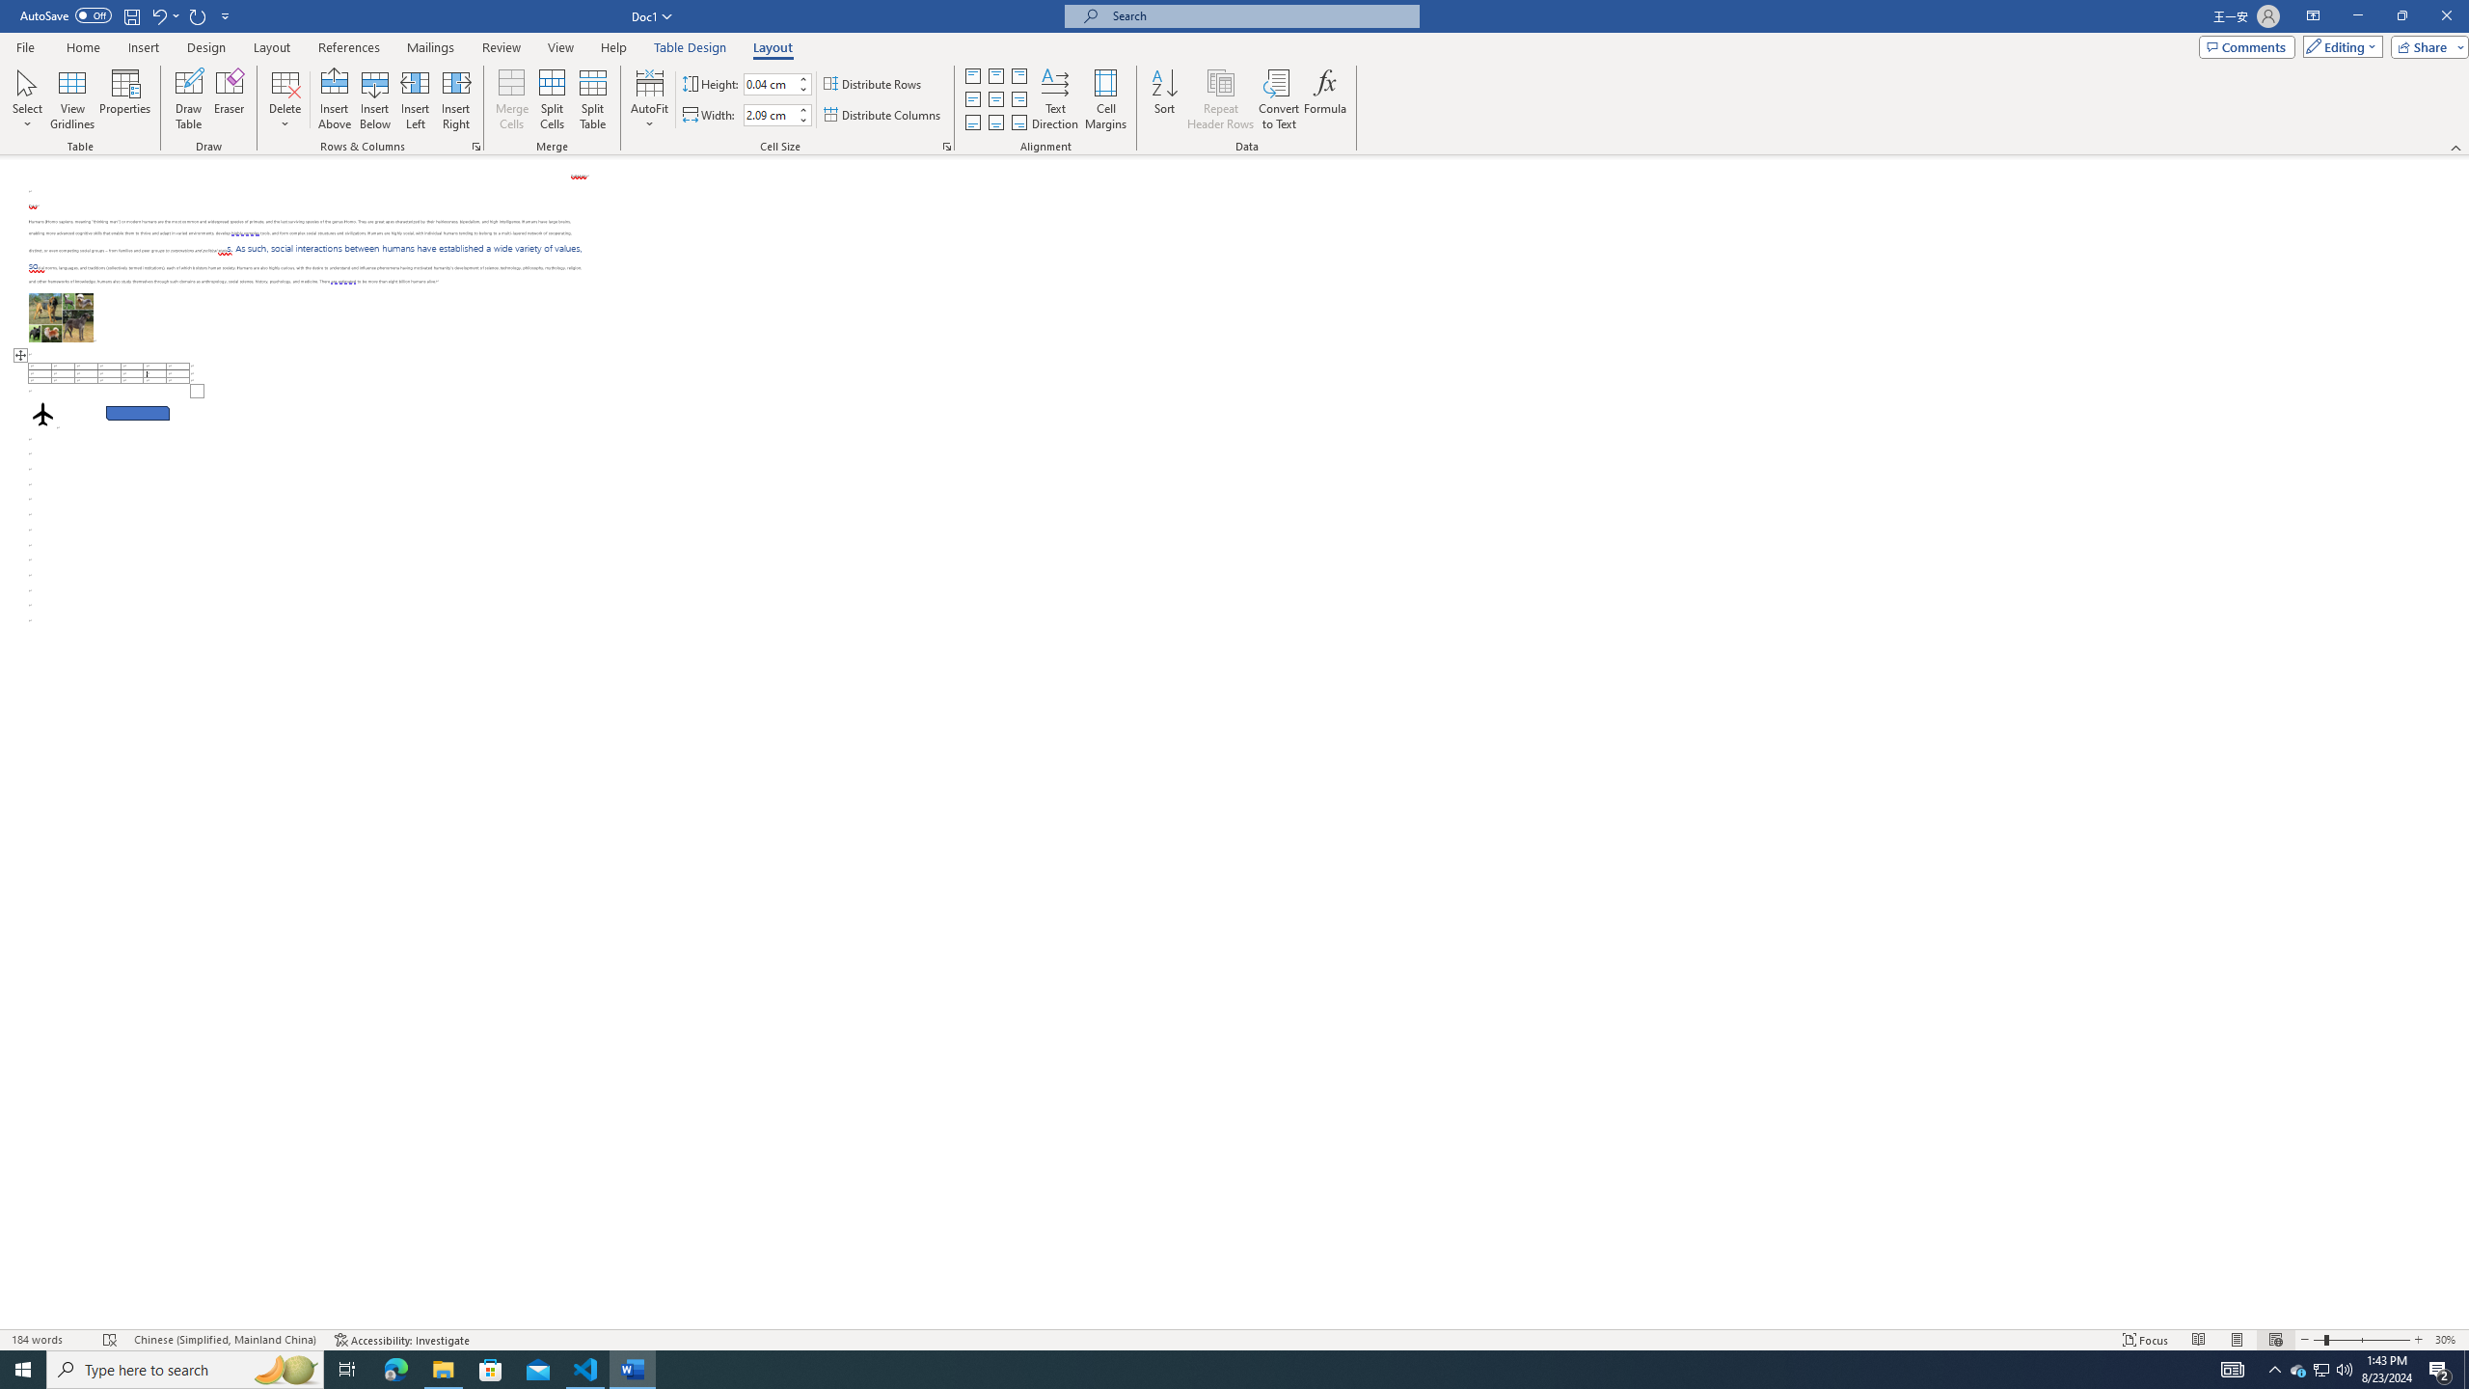 The width and height of the screenshot is (2469, 1389). I want to click on AutoSave, so click(66, 15).